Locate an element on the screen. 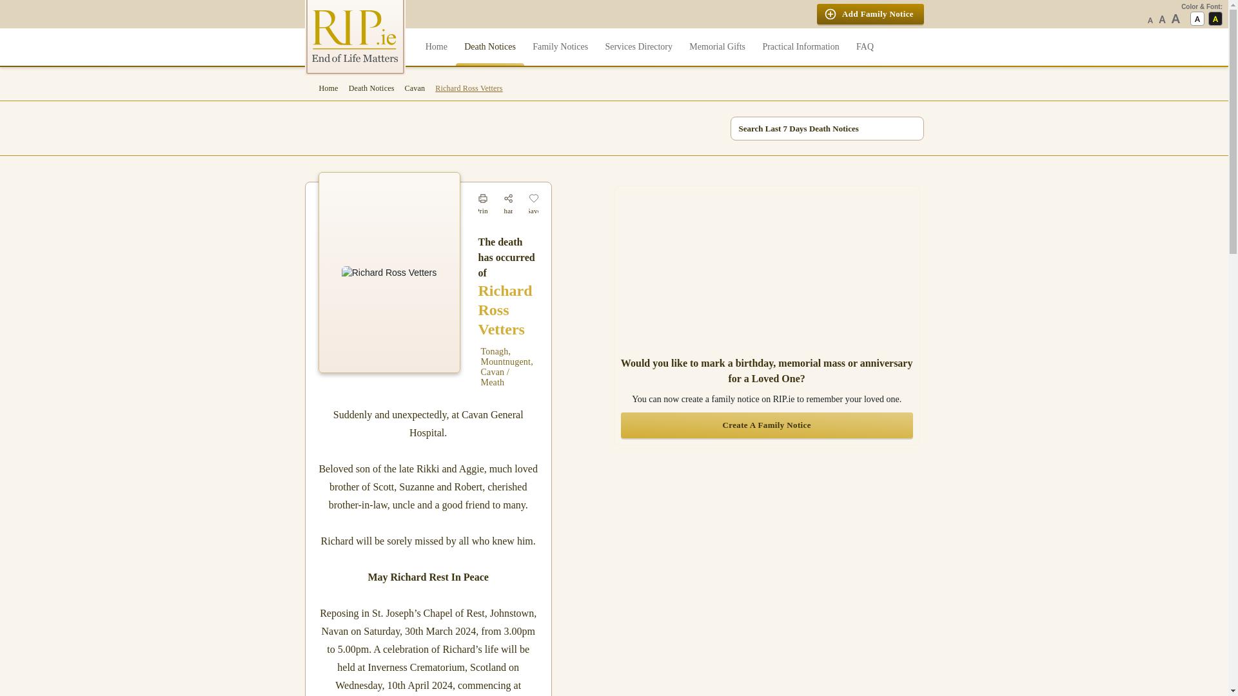 The width and height of the screenshot is (1238, 696). Cavan is located at coordinates (415, 88).